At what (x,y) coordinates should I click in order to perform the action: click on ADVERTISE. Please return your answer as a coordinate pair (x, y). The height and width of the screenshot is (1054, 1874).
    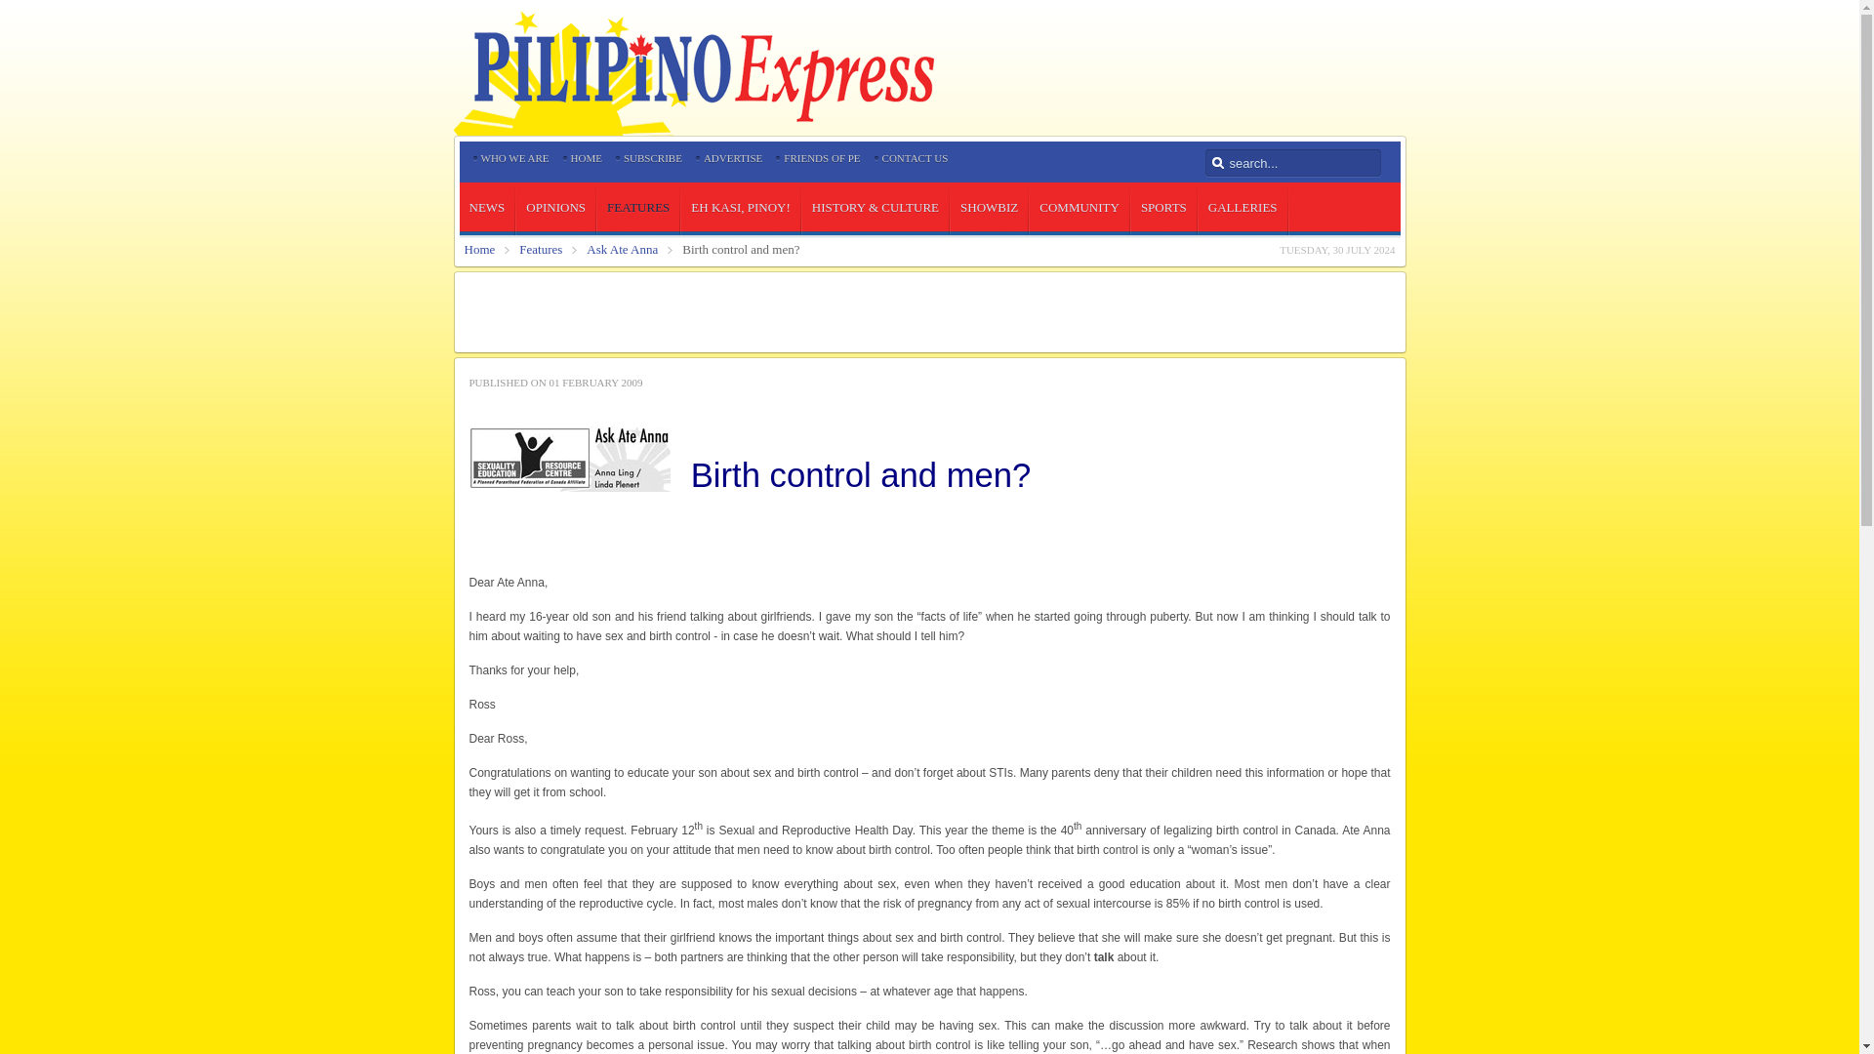
    Looking at the image, I should click on (733, 158).